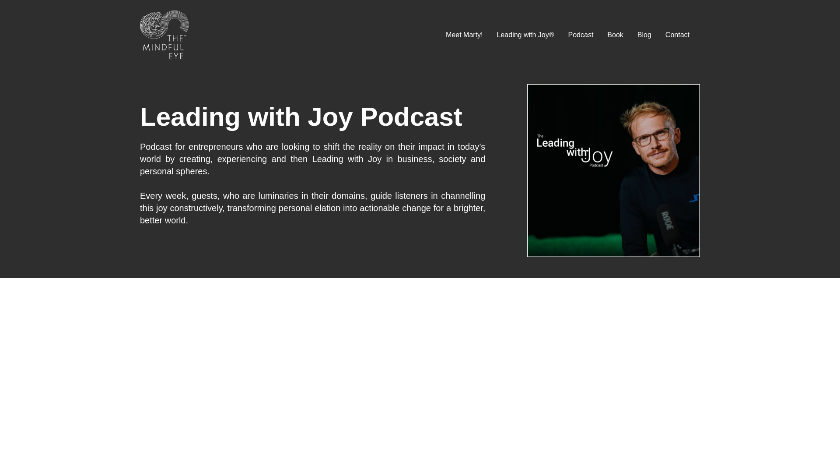  Describe the element at coordinates (164, 35) in the screenshot. I see `The Mindful Eye` at that location.